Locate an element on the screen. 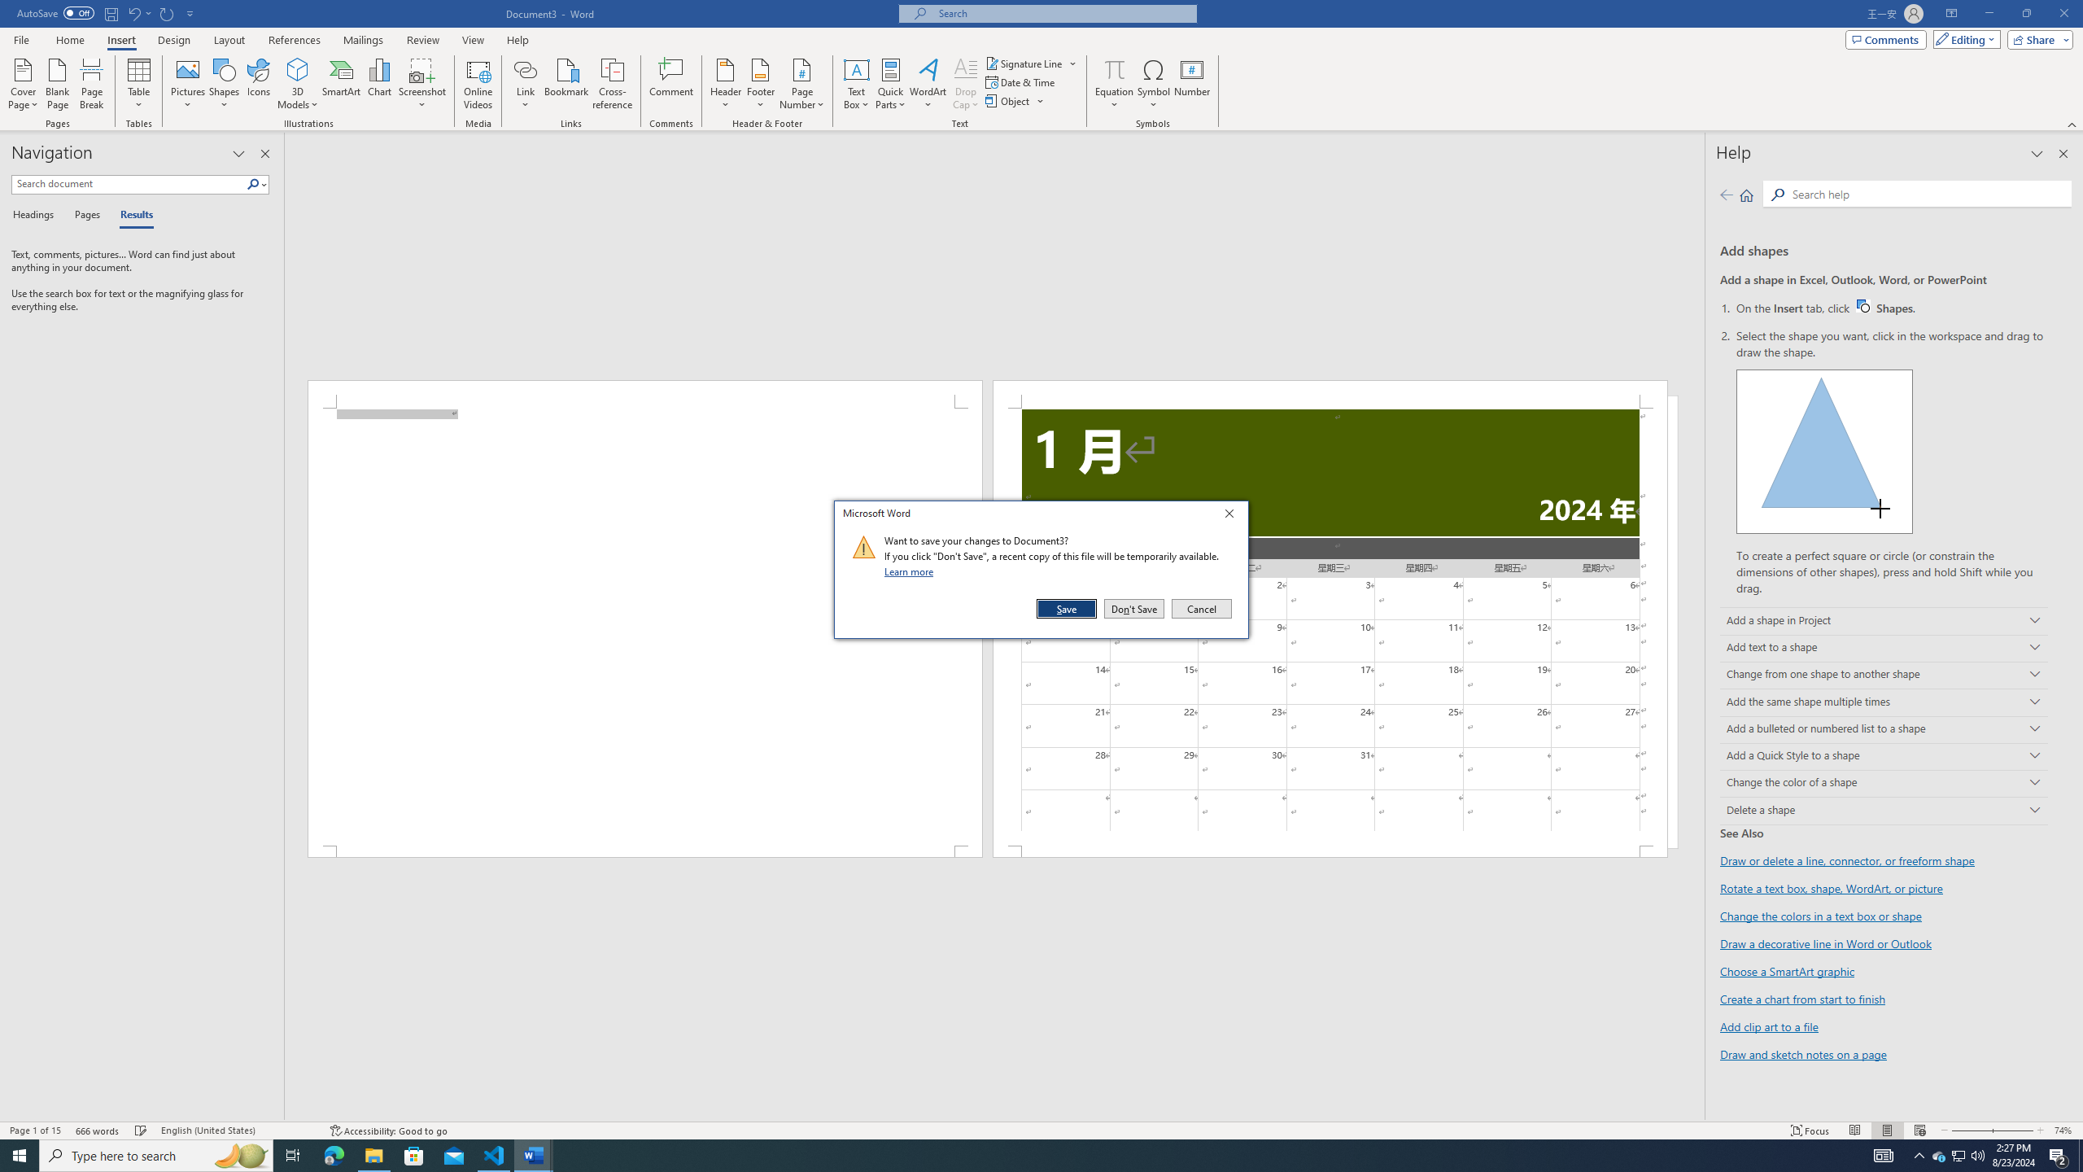 The image size is (2083, 1172). Search highlights icon opens search home window is located at coordinates (241, 1156).